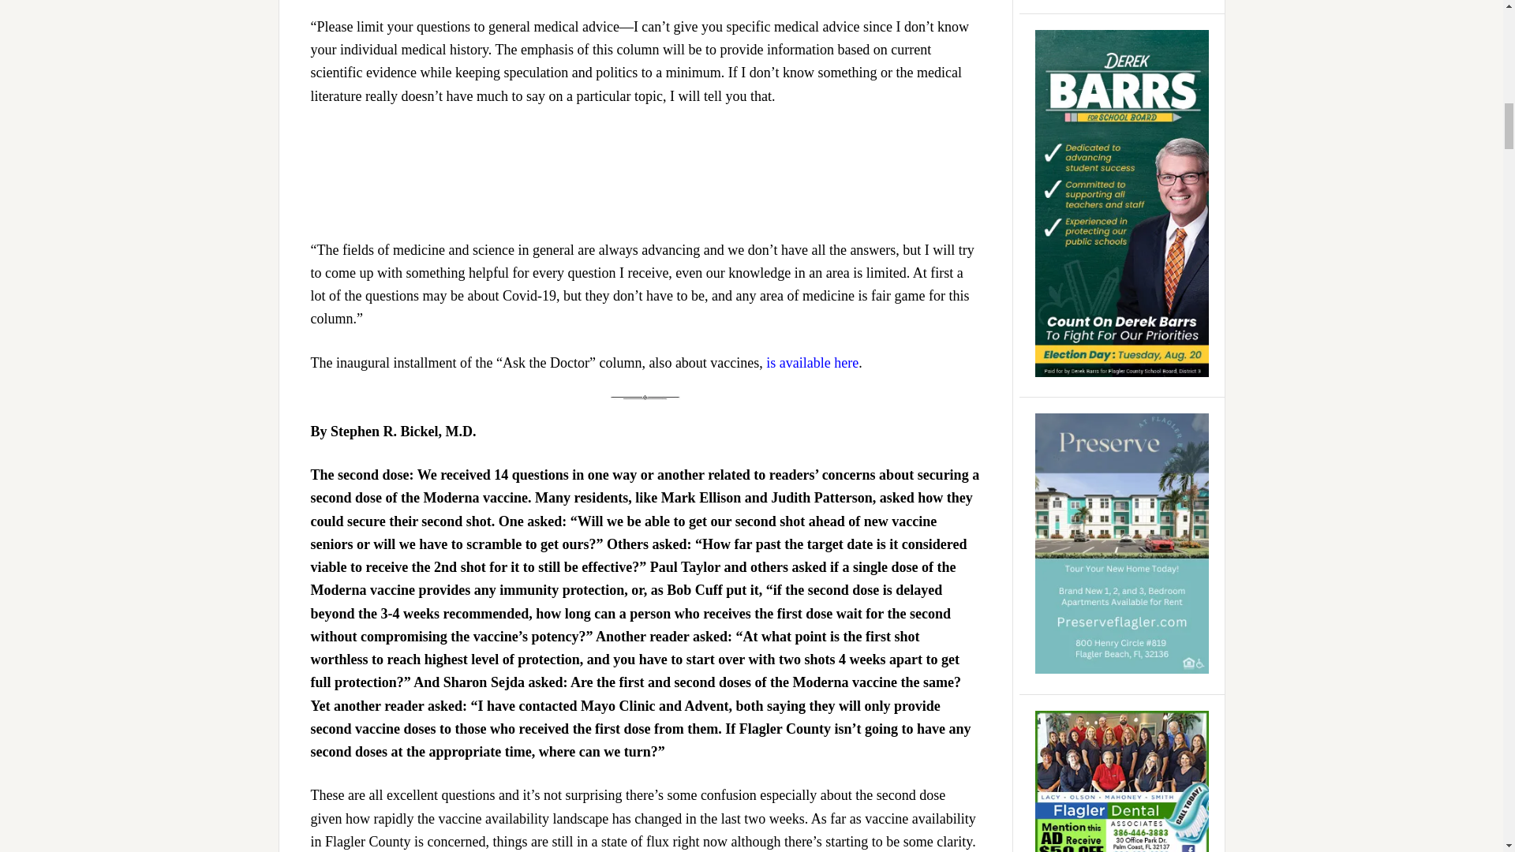 This screenshot has width=1515, height=852. I want to click on divider, so click(645, 398).